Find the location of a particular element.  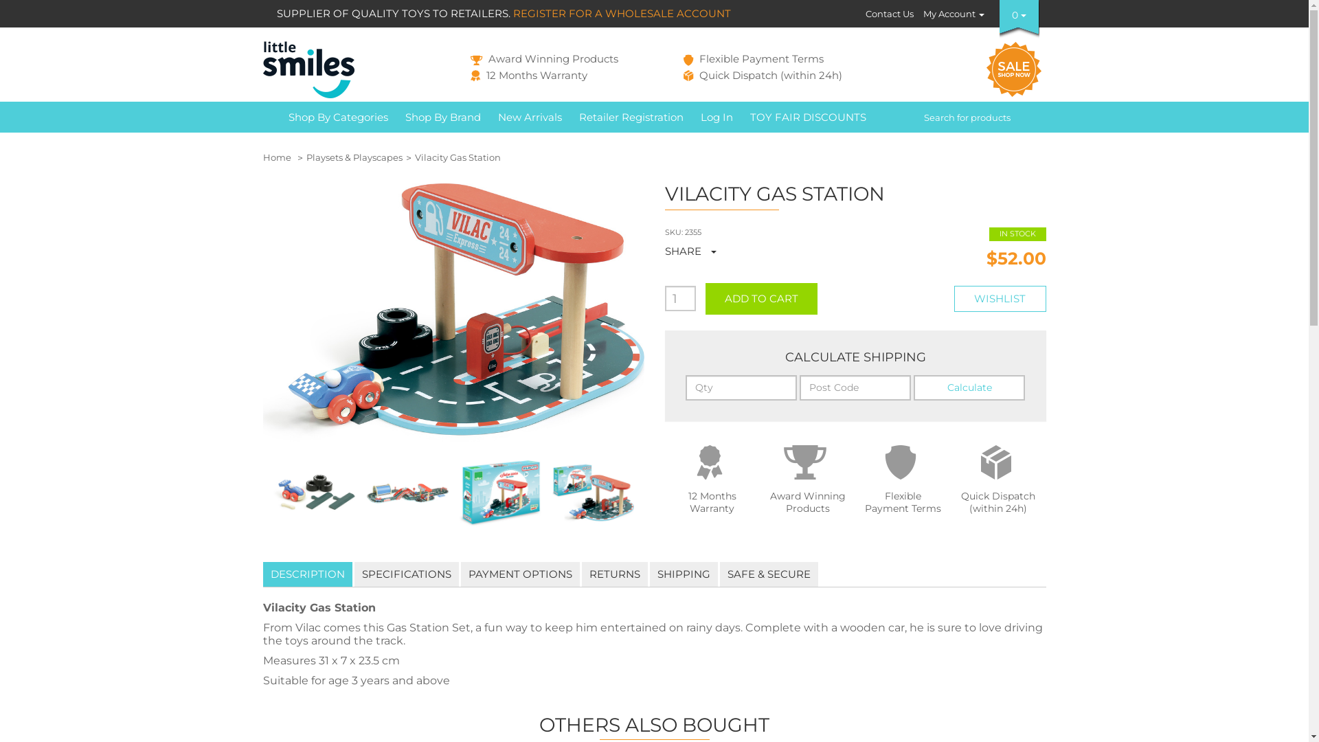

SPECIFICATIONS is located at coordinates (407, 574).